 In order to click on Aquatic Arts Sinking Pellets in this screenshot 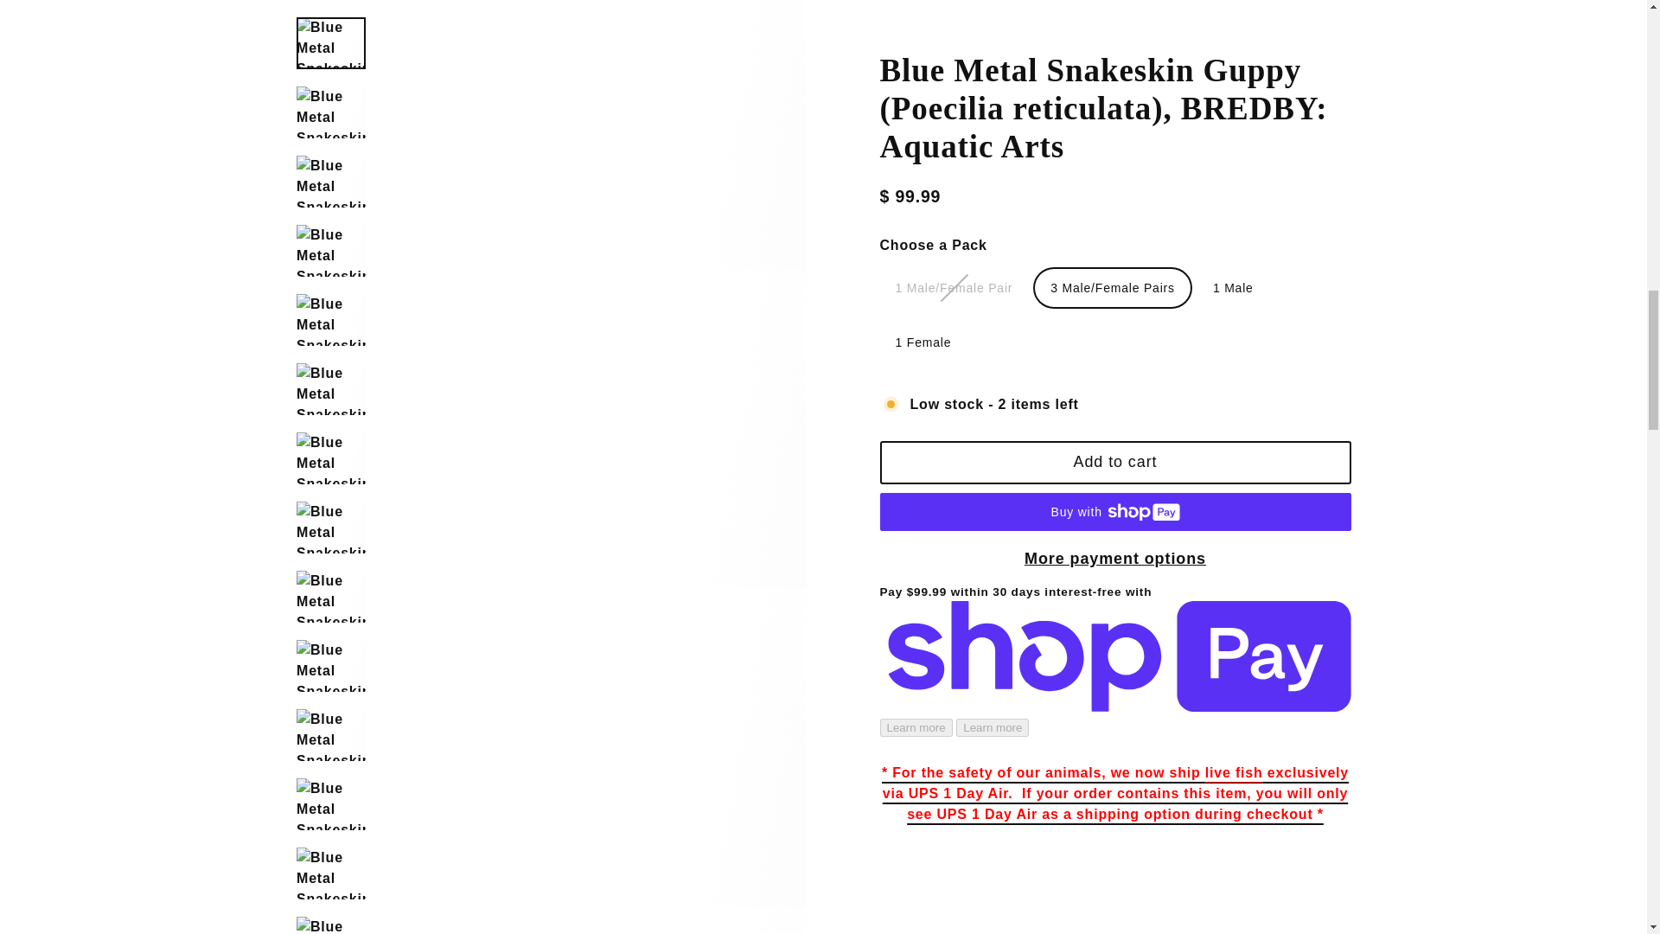, I will do `click(978, 3)`.